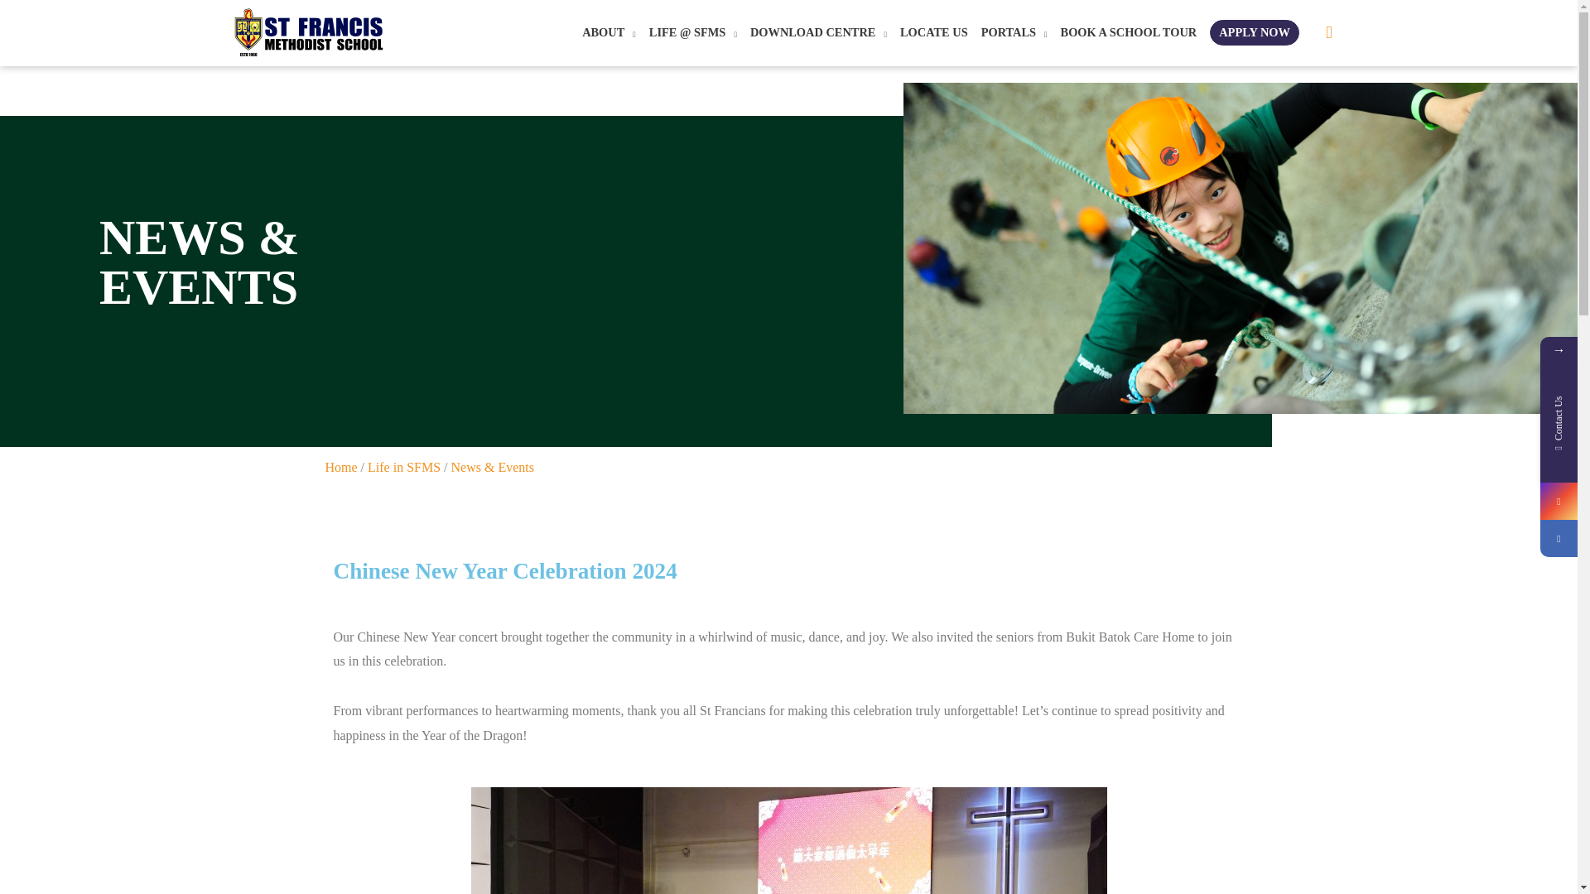 The image size is (1590, 894). What do you see at coordinates (609, 33) in the screenshot?
I see `ABOUT` at bounding box center [609, 33].